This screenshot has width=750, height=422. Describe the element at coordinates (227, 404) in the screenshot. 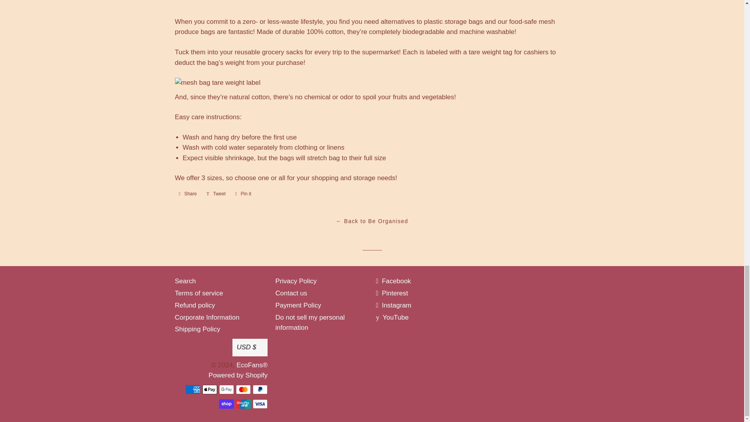

I see `Shop Pay` at that location.